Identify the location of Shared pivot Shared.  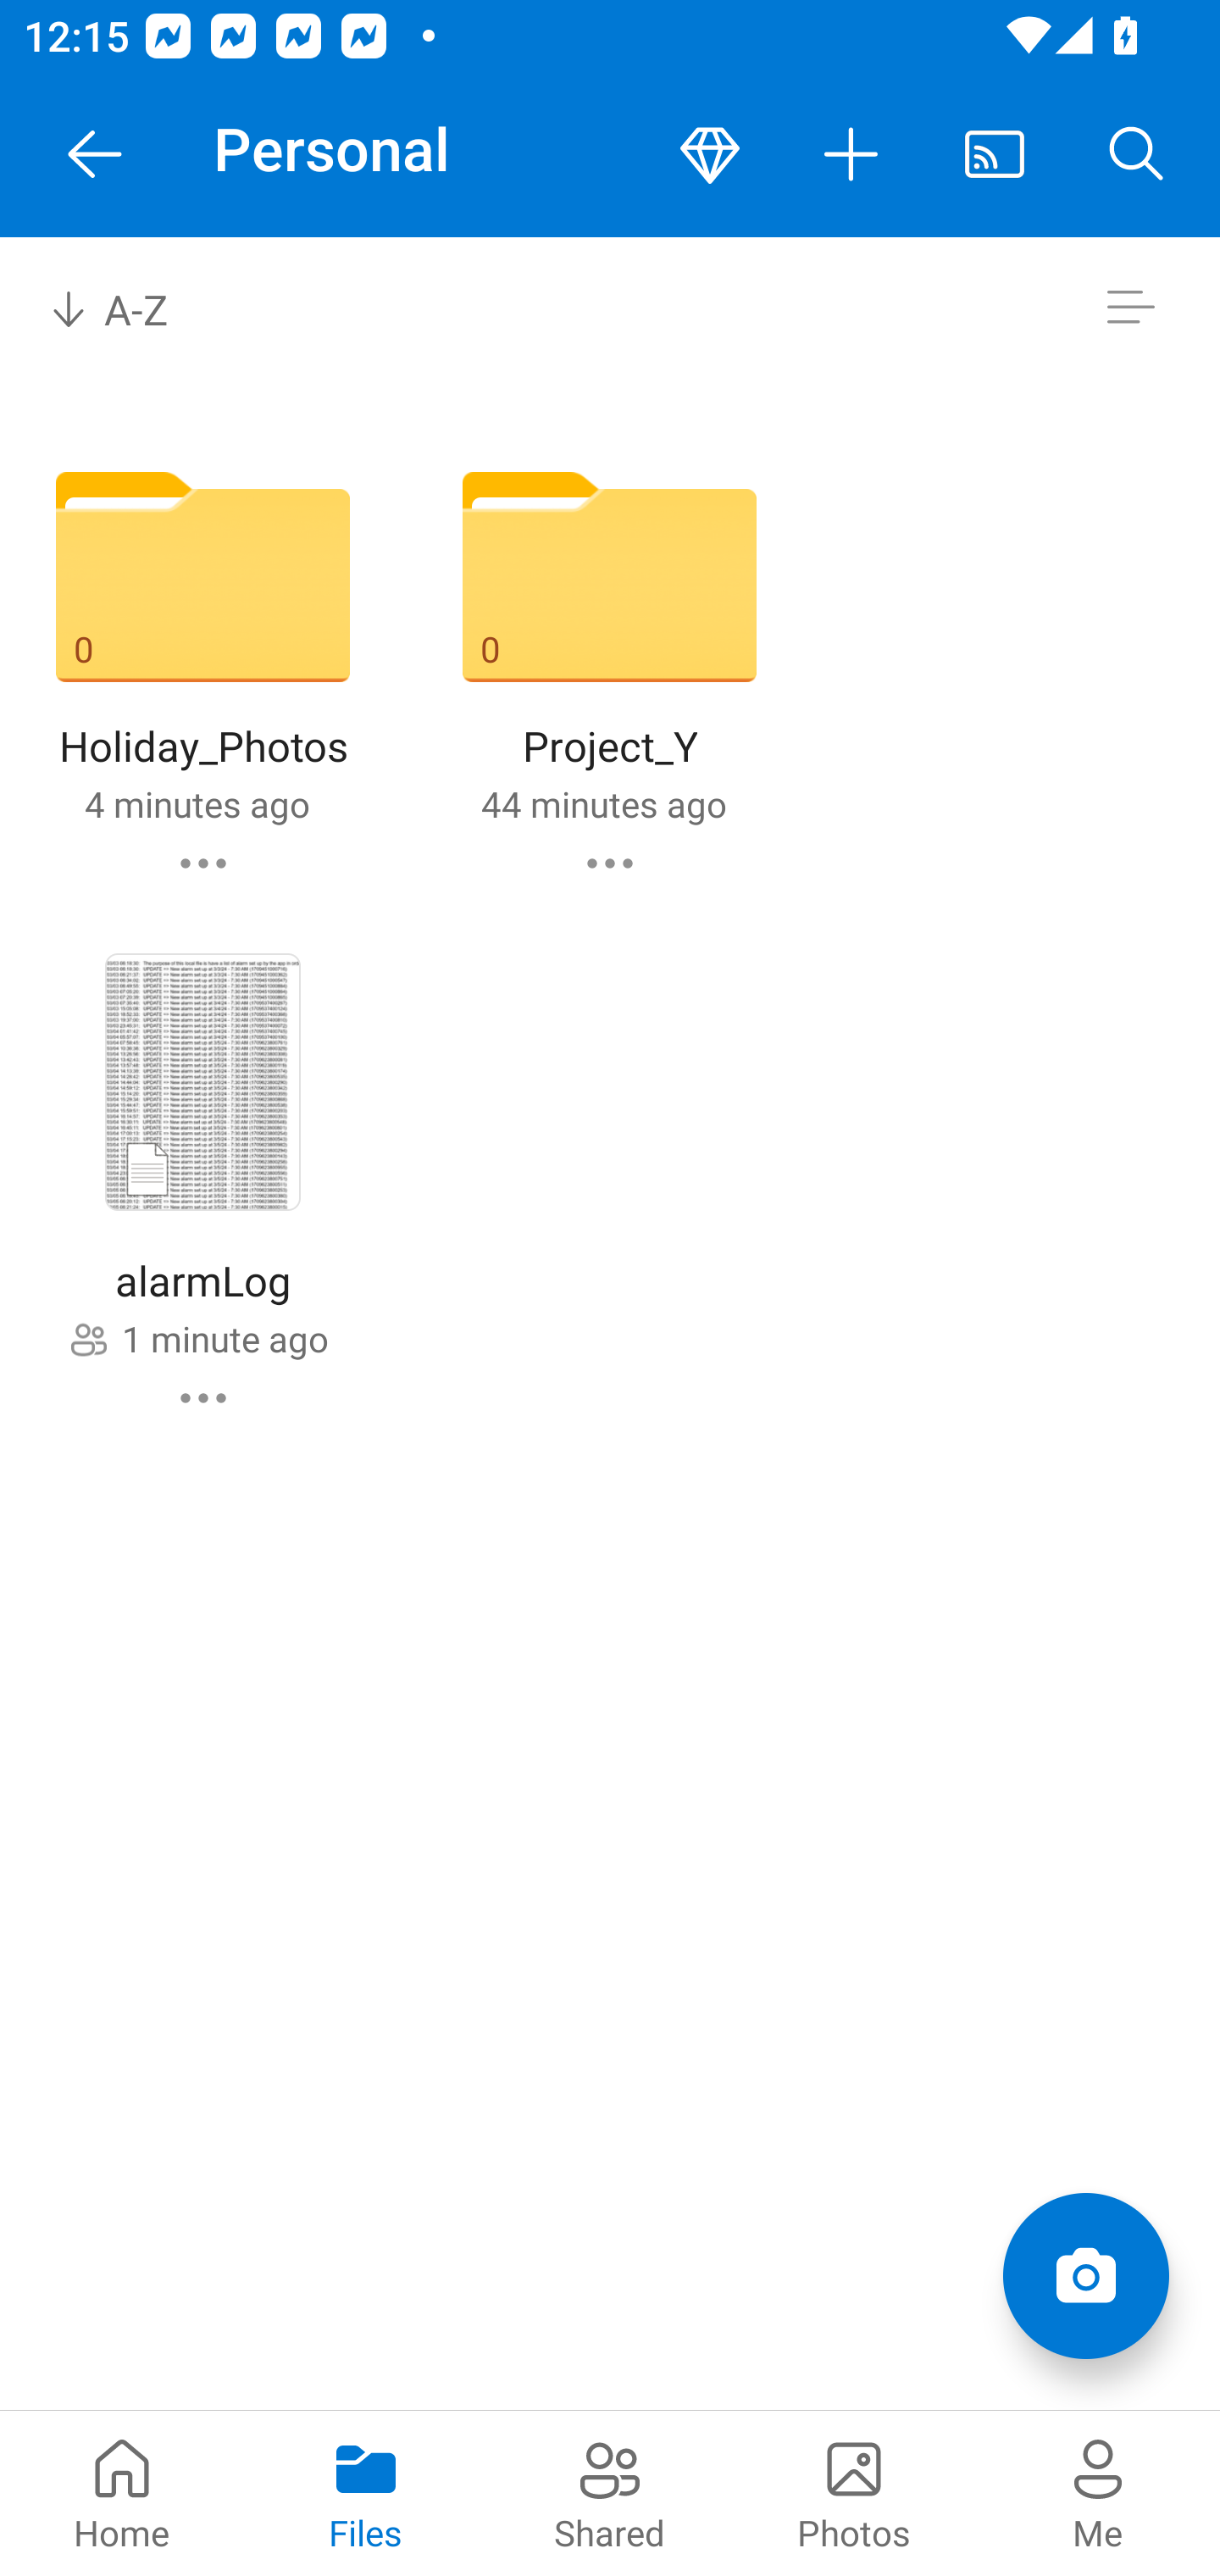
(610, 2493).